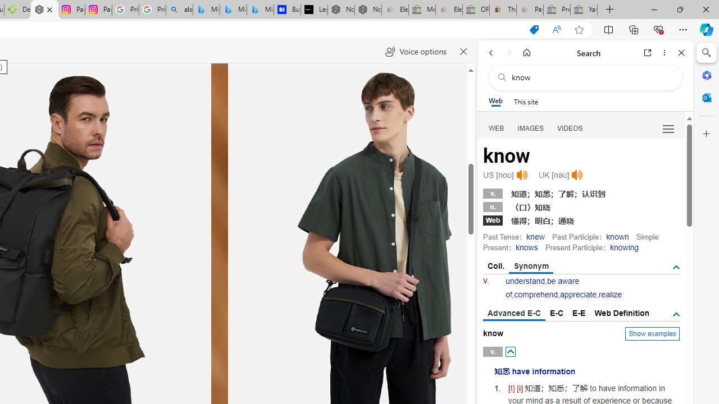 This screenshot has width=719, height=404. What do you see at coordinates (707, 75) in the screenshot?
I see `Microsoft 365` at bounding box center [707, 75].